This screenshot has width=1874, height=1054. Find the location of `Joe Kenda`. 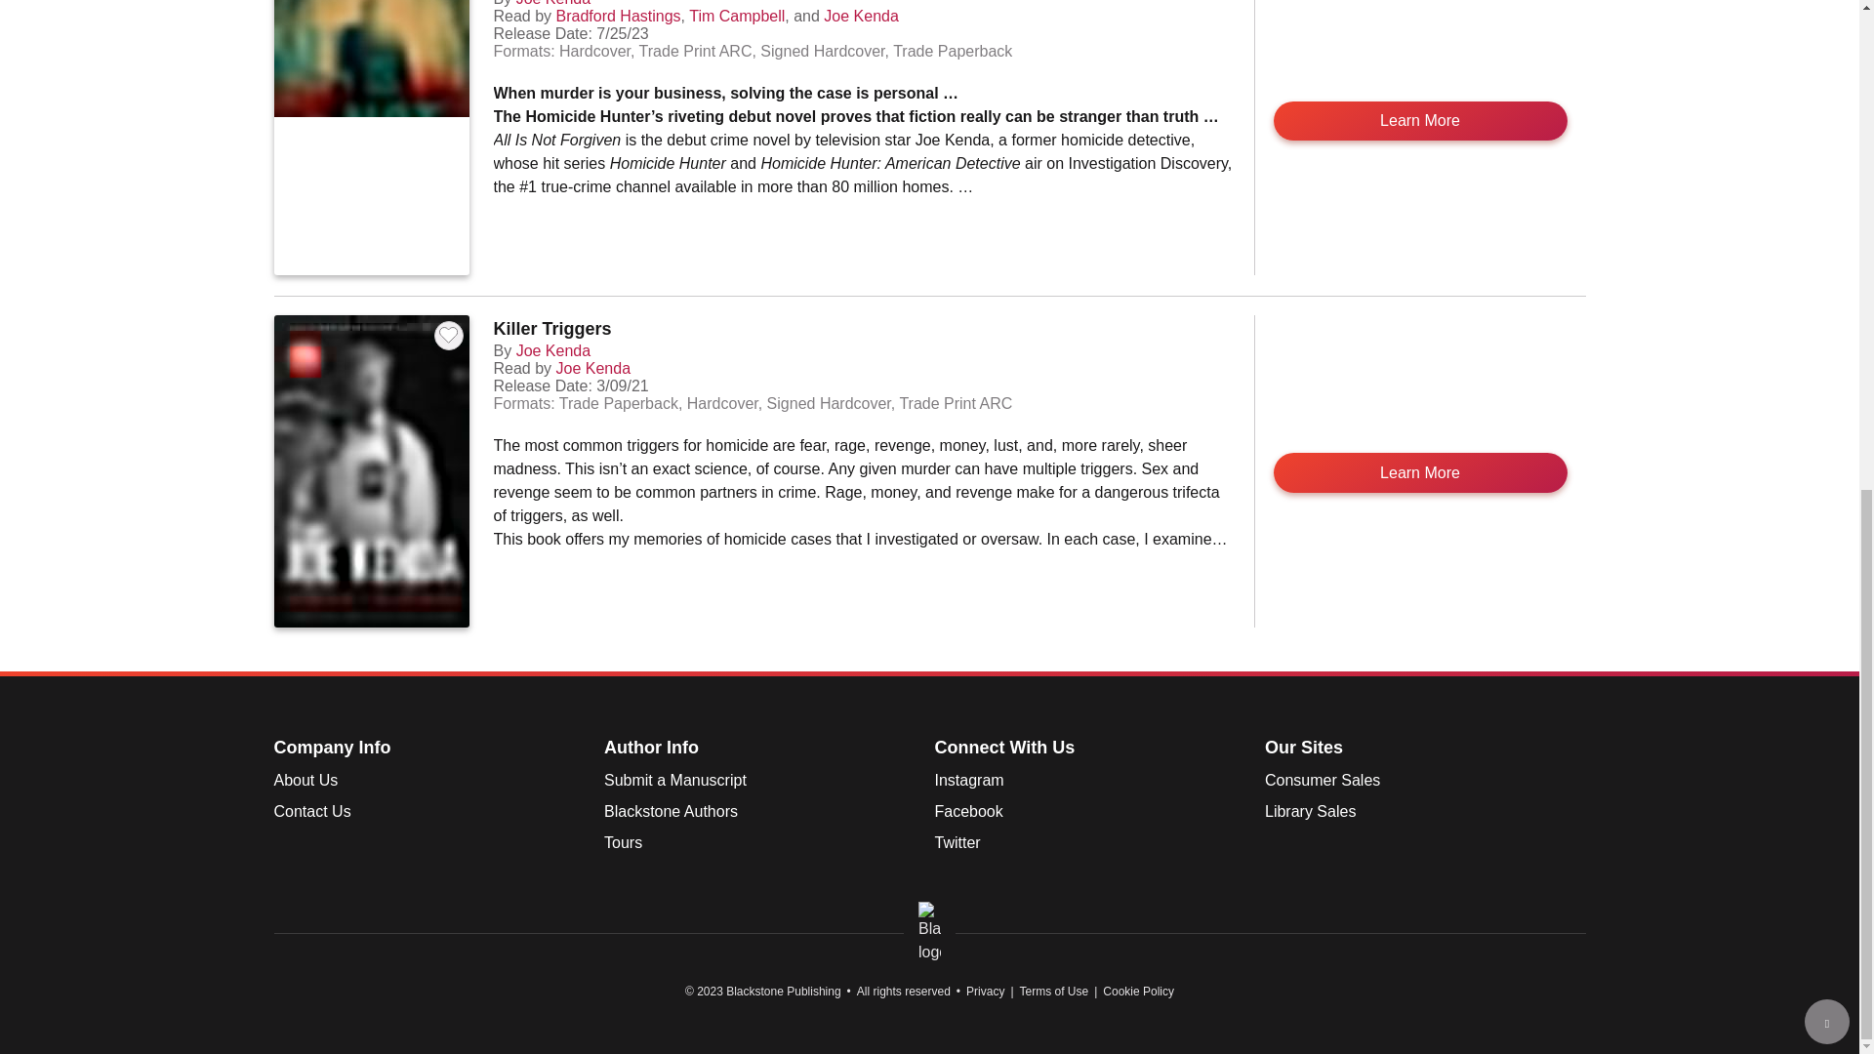

Joe Kenda is located at coordinates (861, 16).